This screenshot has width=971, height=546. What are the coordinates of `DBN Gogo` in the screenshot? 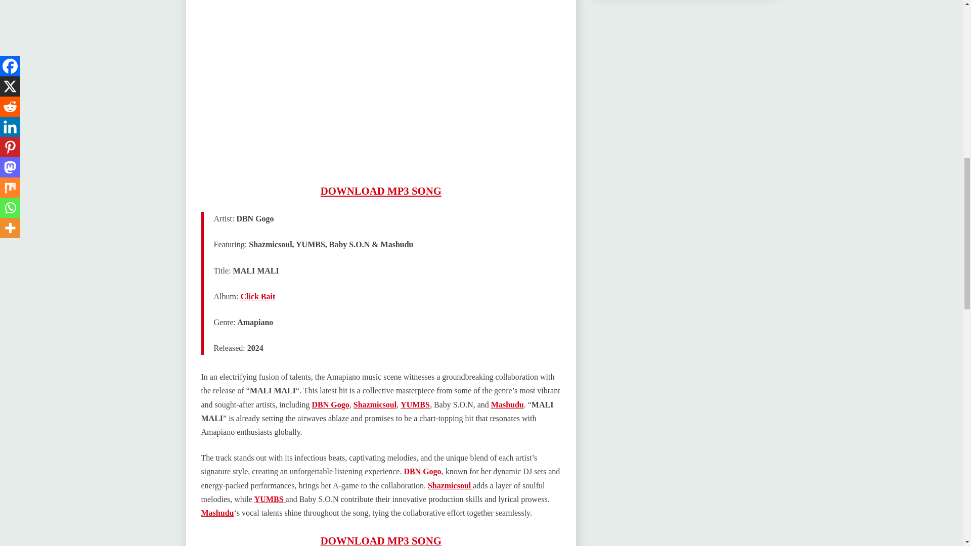 It's located at (331, 404).